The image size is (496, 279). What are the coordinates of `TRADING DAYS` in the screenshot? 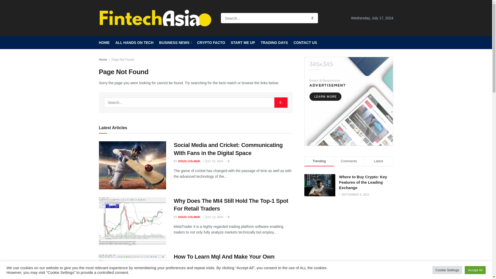 It's located at (274, 43).